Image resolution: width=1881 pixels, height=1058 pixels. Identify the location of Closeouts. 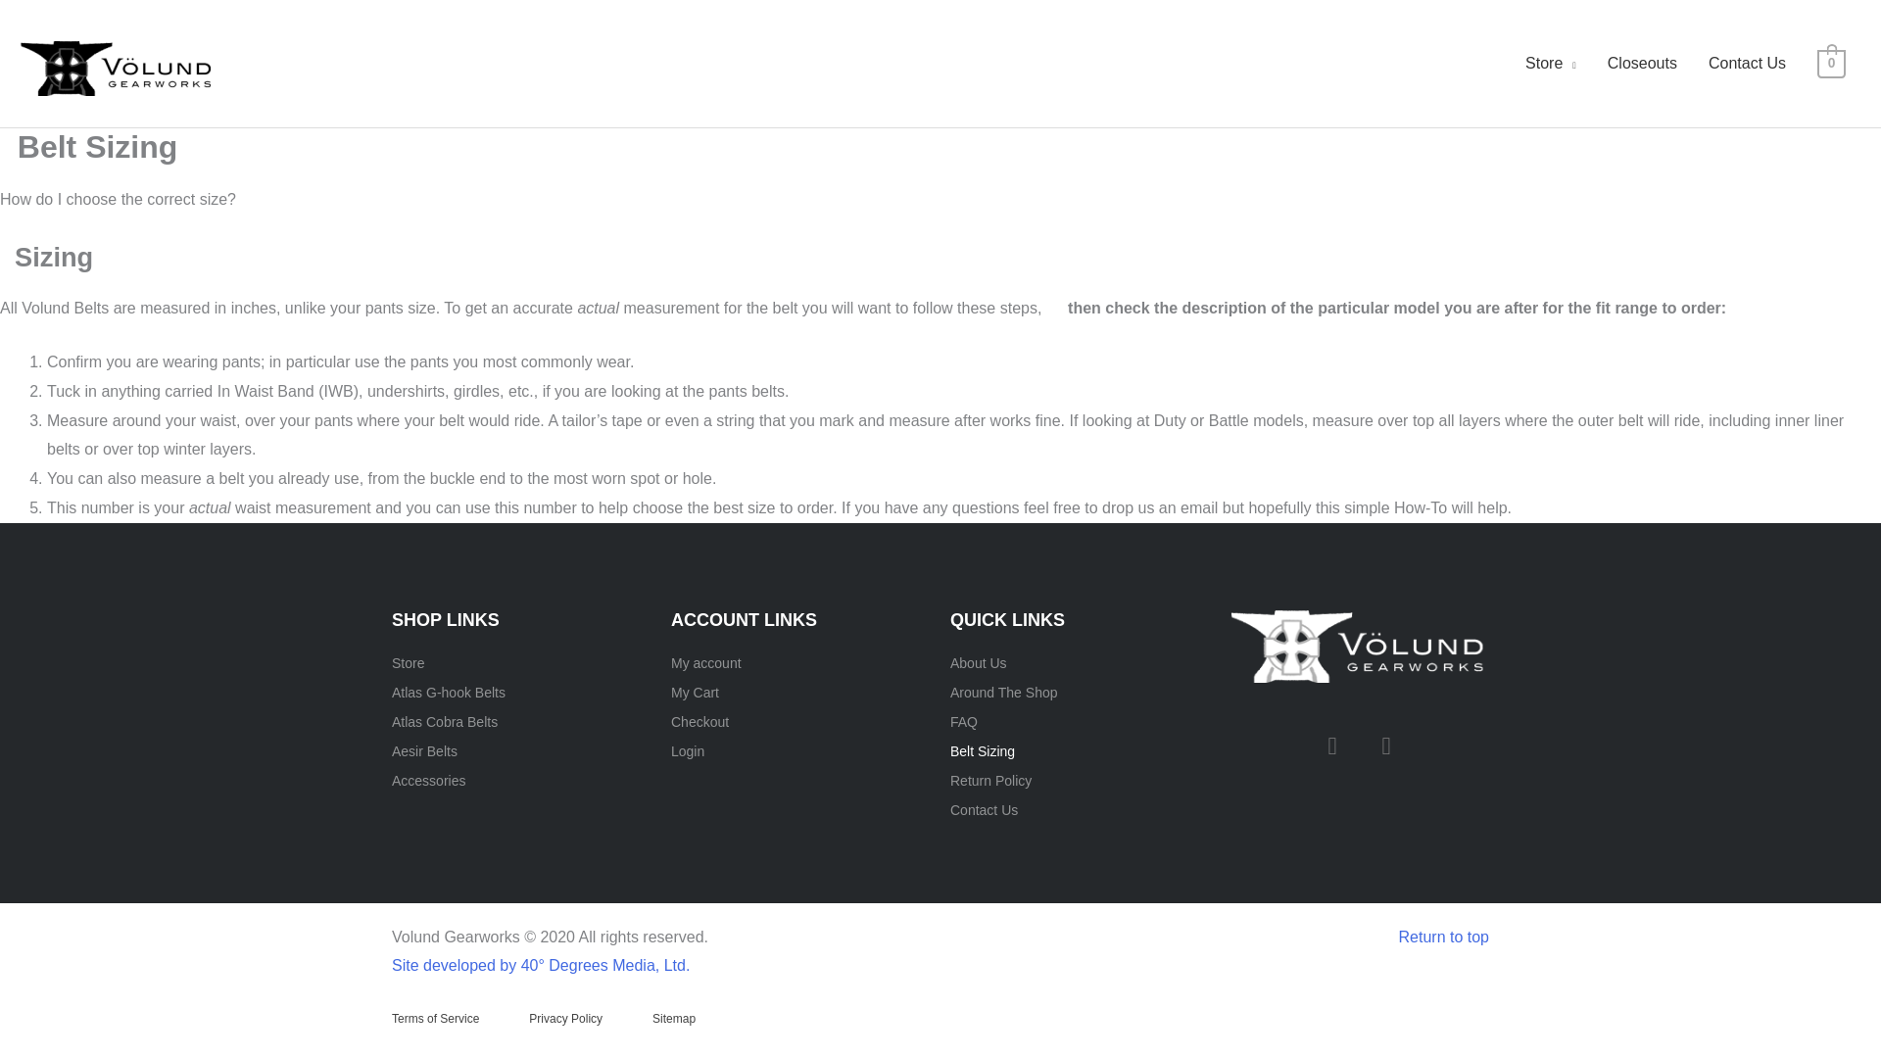
(1642, 64).